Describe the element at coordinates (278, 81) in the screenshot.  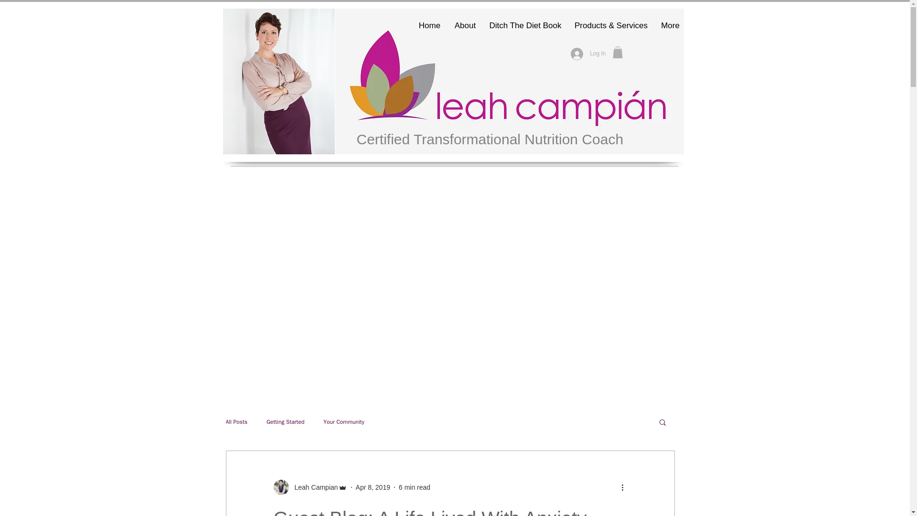
I see `LeahCampian-10.jpg` at that location.